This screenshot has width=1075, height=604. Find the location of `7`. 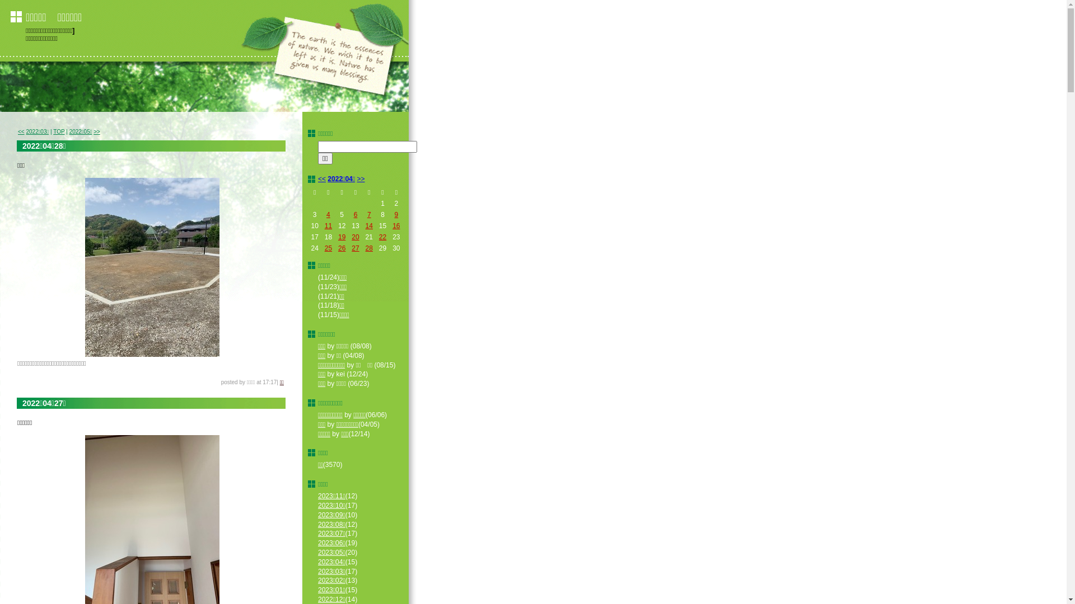

7 is located at coordinates (370, 215).